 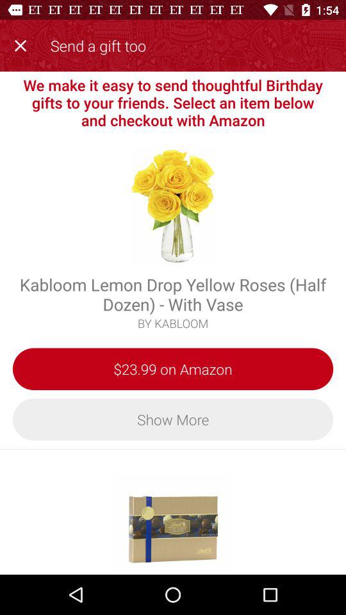 I want to click on launch the icon above the show more item, so click(x=173, y=369).